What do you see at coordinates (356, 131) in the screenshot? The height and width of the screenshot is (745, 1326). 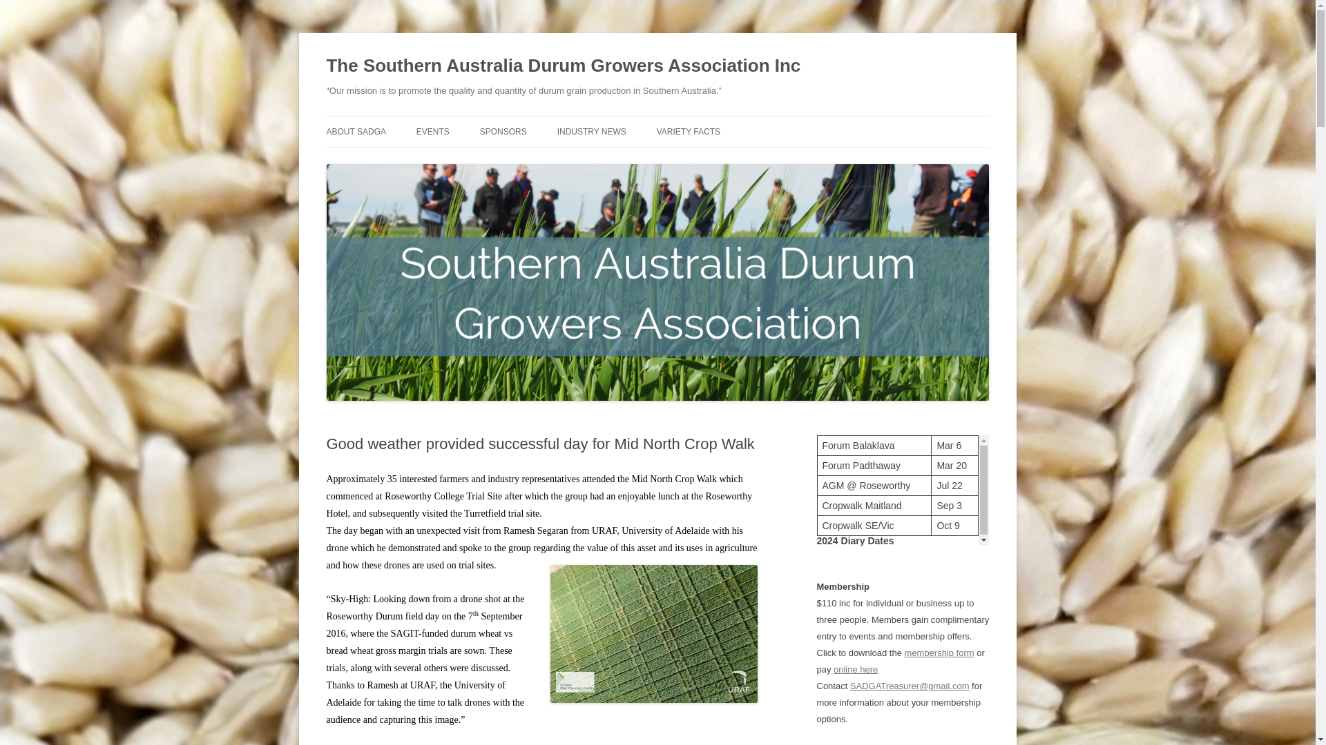 I see `ABOUT SADGA` at bounding box center [356, 131].